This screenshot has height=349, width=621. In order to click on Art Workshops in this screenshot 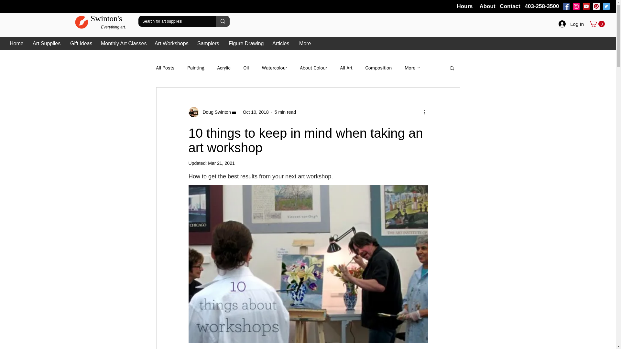, I will do `click(171, 43)`.